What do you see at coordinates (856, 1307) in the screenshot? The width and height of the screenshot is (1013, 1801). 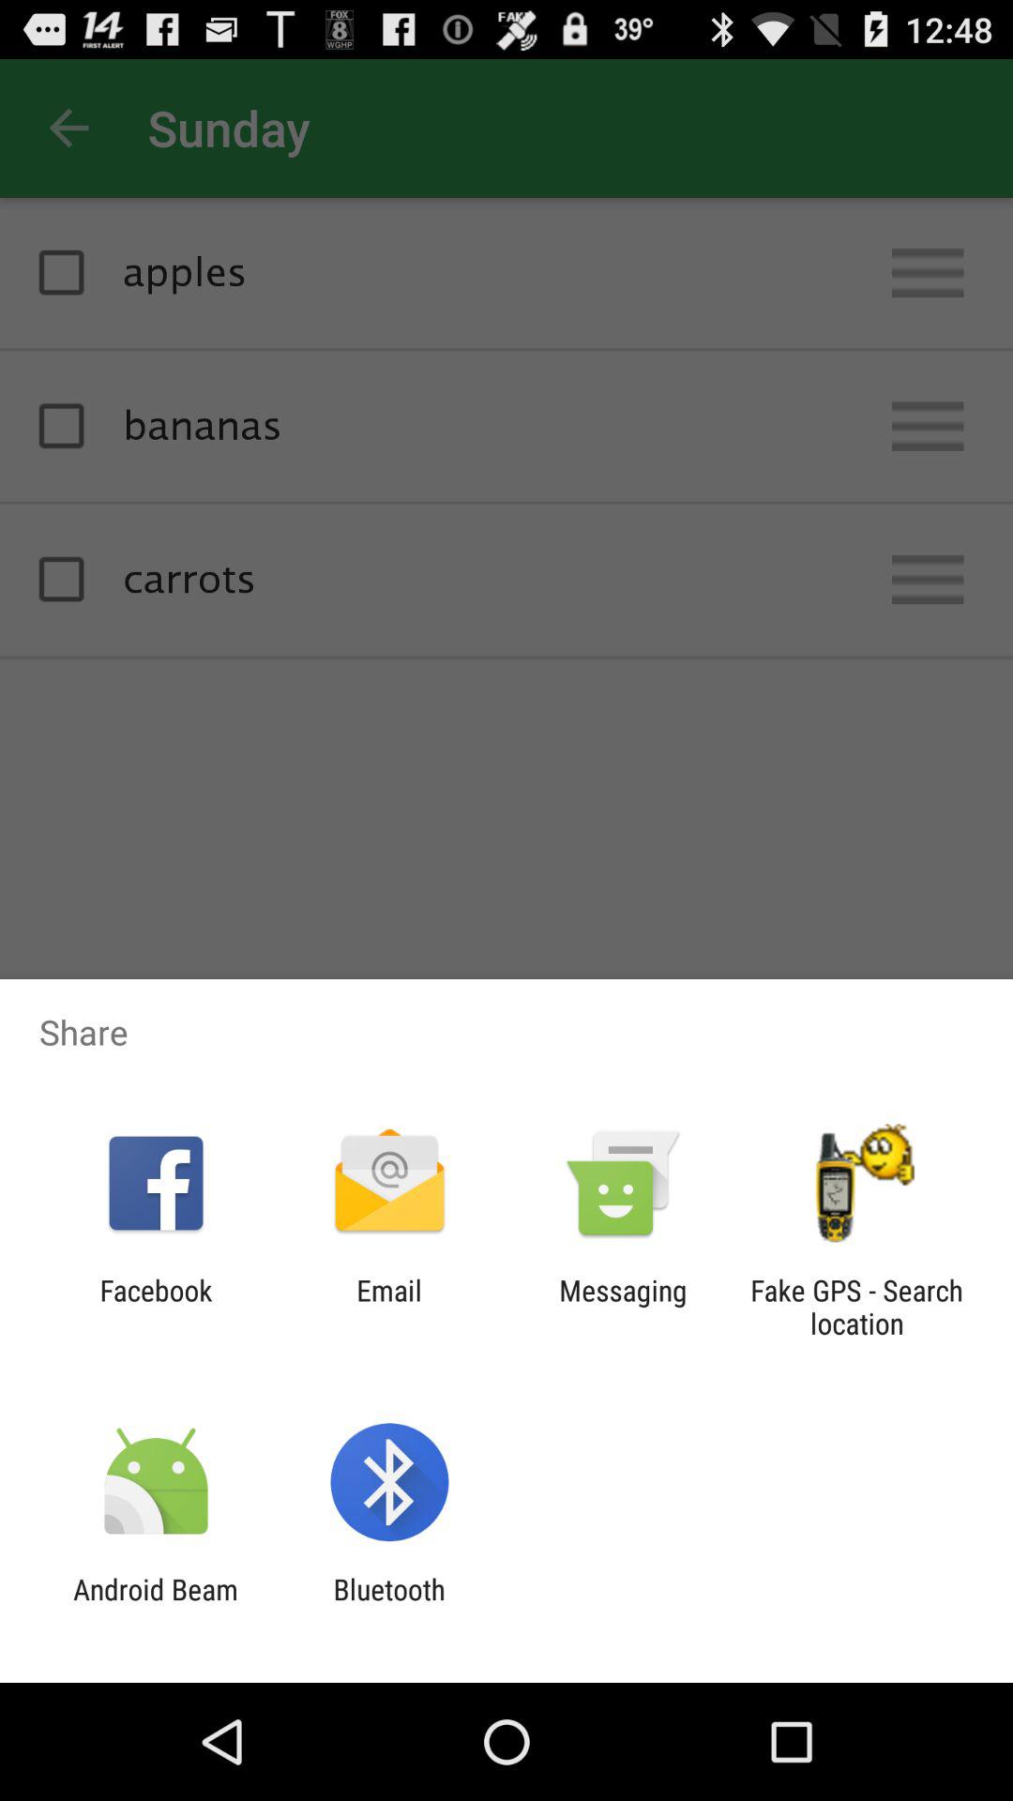 I see `swipe to fake gps search app` at bounding box center [856, 1307].